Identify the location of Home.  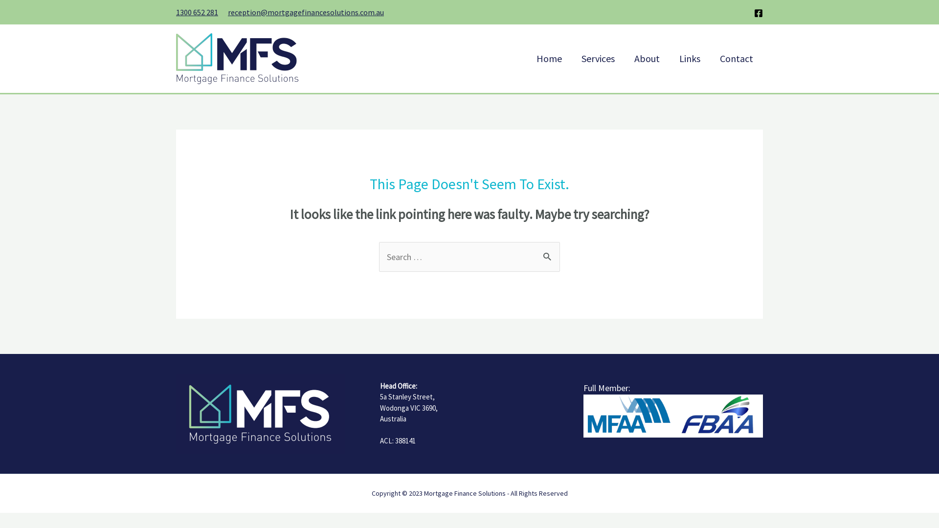
(549, 58).